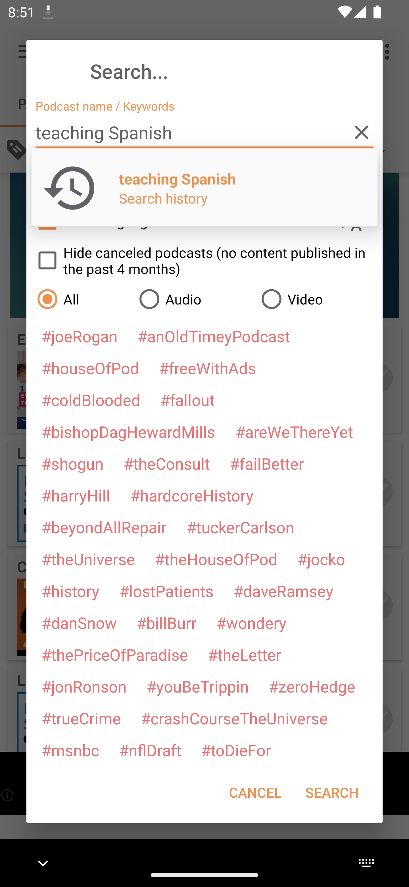 This screenshot has width=409, height=887. Describe the element at coordinates (187, 399) in the screenshot. I see `#fallout` at that location.